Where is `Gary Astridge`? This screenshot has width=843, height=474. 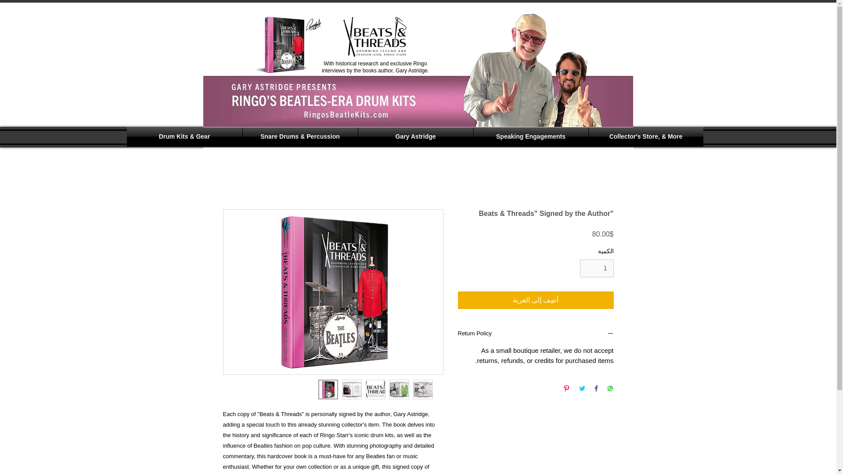 Gary Astridge is located at coordinates (415, 136).